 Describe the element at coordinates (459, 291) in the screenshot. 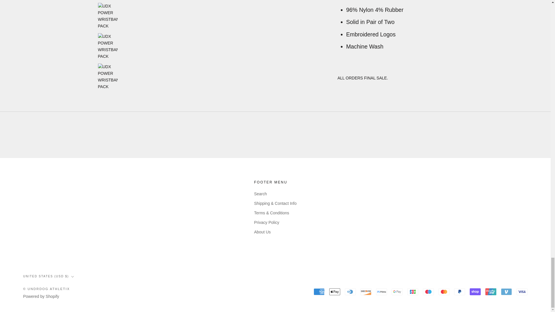

I see `PayPal` at that location.